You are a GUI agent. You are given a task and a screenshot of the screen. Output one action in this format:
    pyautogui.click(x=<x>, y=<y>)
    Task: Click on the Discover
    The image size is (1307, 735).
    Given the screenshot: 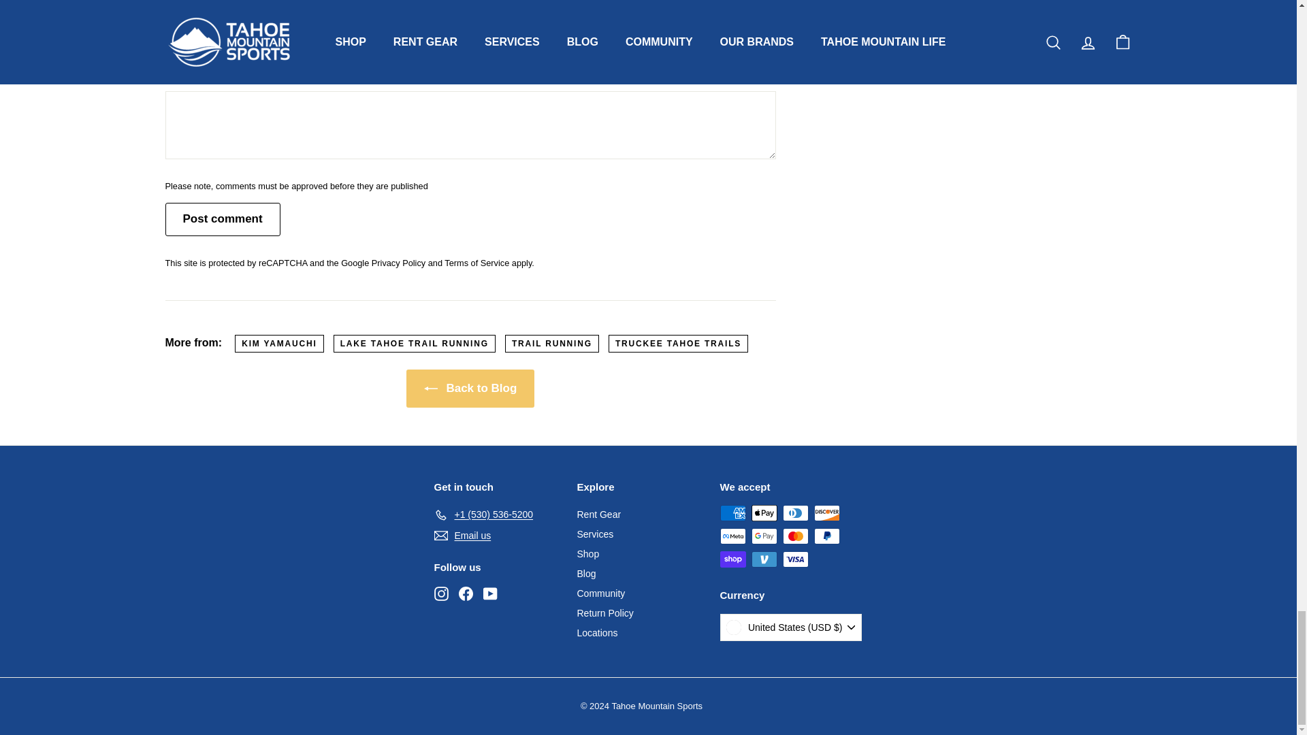 What is the action you would take?
    pyautogui.click(x=827, y=512)
    